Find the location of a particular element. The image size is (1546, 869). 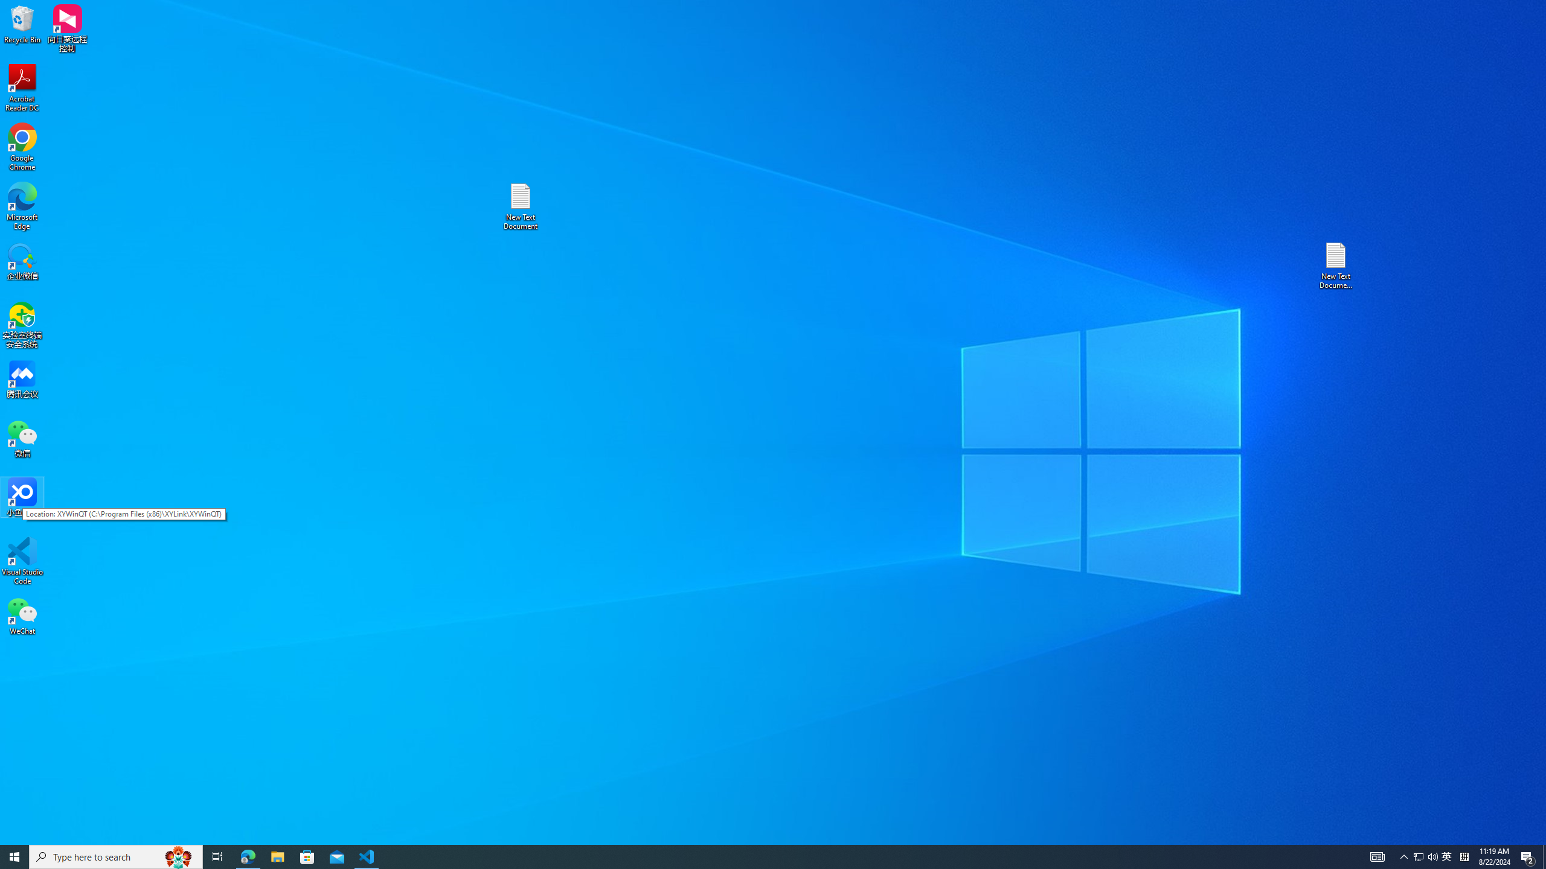

AutomationID: 4105 is located at coordinates (1377, 857).